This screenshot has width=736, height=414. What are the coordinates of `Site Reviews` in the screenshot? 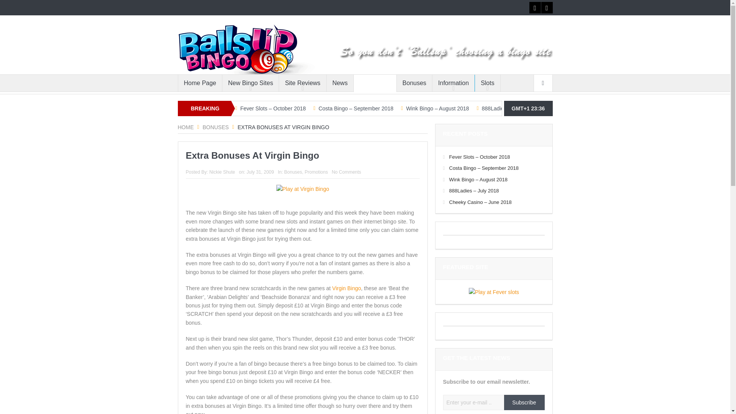 It's located at (302, 83).